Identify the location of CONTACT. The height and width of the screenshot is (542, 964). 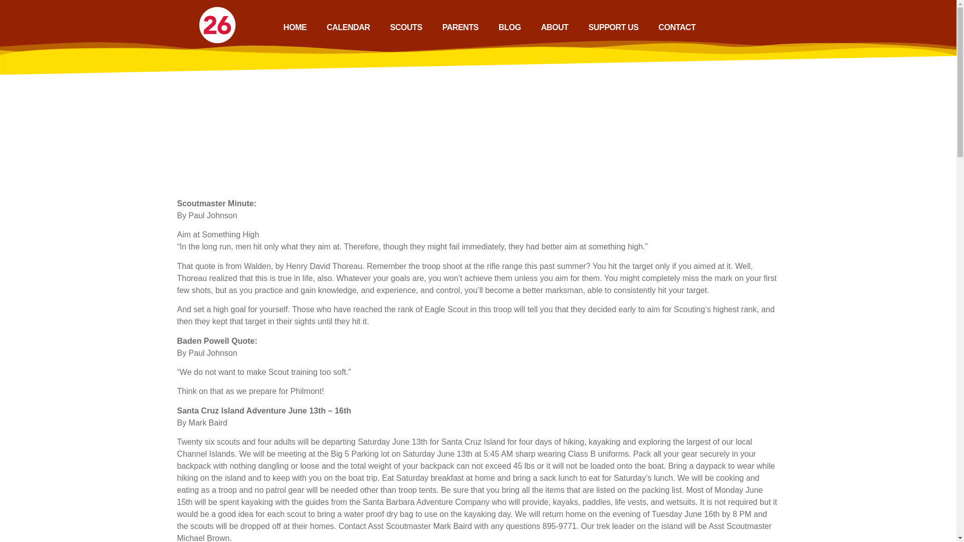
(677, 27).